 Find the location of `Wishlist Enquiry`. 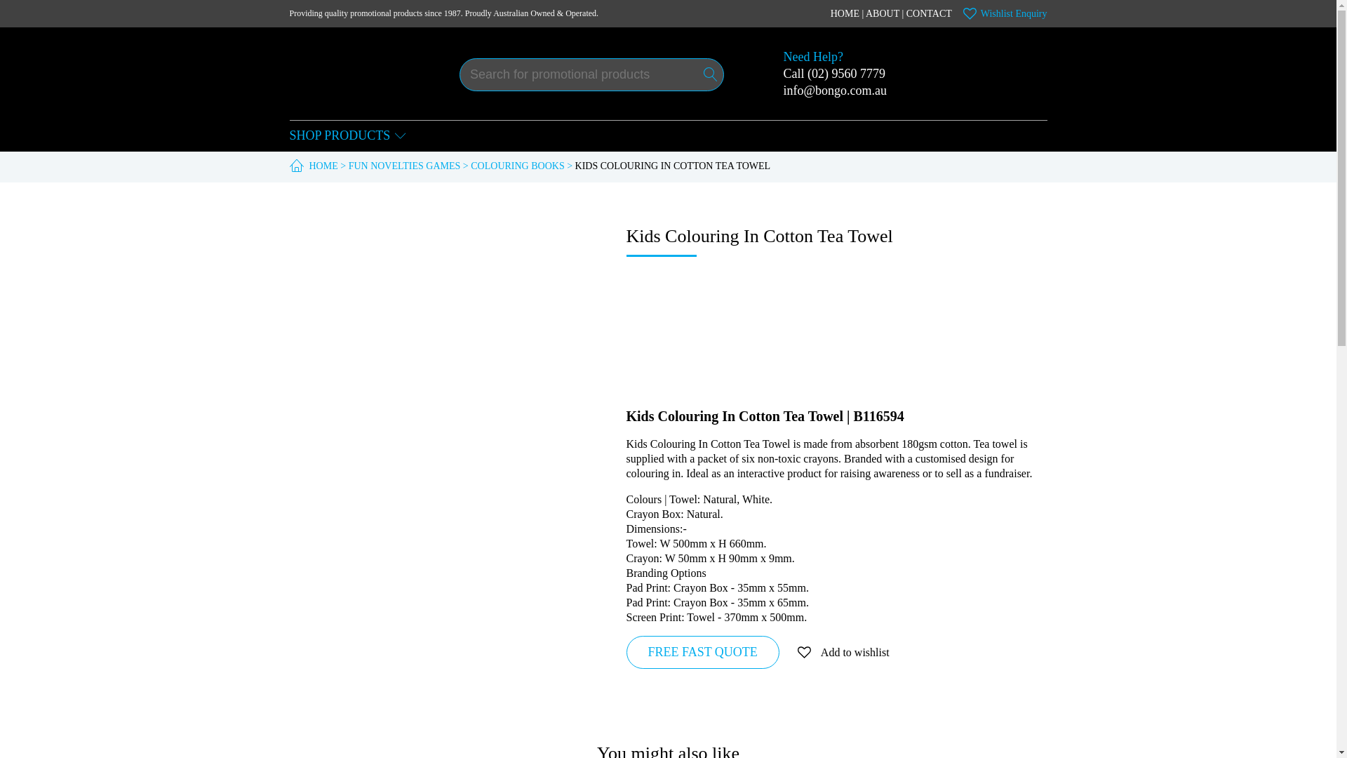

Wishlist Enquiry is located at coordinates (1005, 13).